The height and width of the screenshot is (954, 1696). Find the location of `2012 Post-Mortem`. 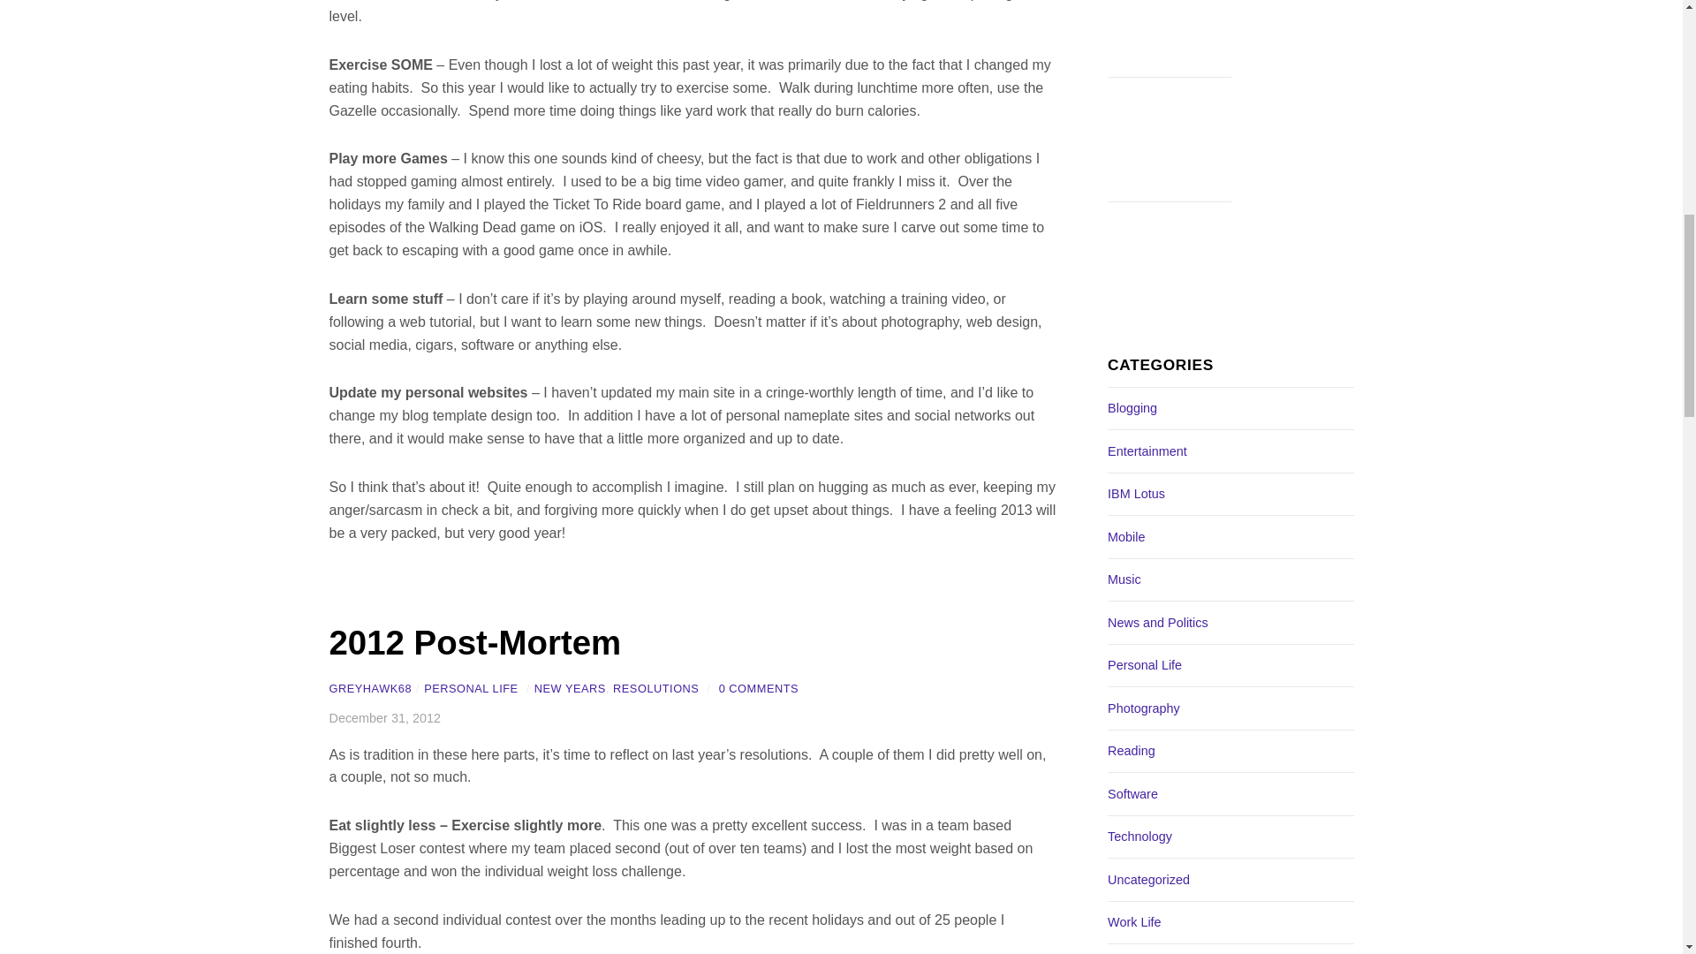

2012 Post-Mortem is located at coordinates (474, 643).